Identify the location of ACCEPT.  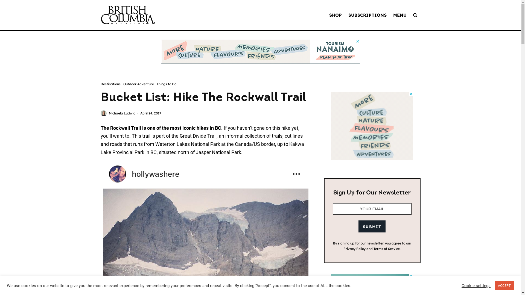
(504, 286).